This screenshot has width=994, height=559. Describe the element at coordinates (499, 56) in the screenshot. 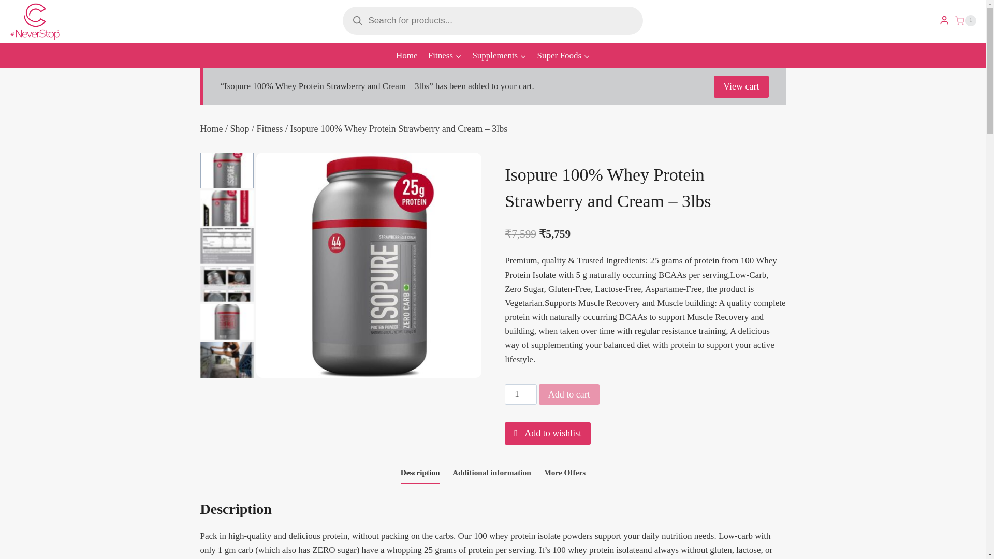

I see `Supplements` at that location.